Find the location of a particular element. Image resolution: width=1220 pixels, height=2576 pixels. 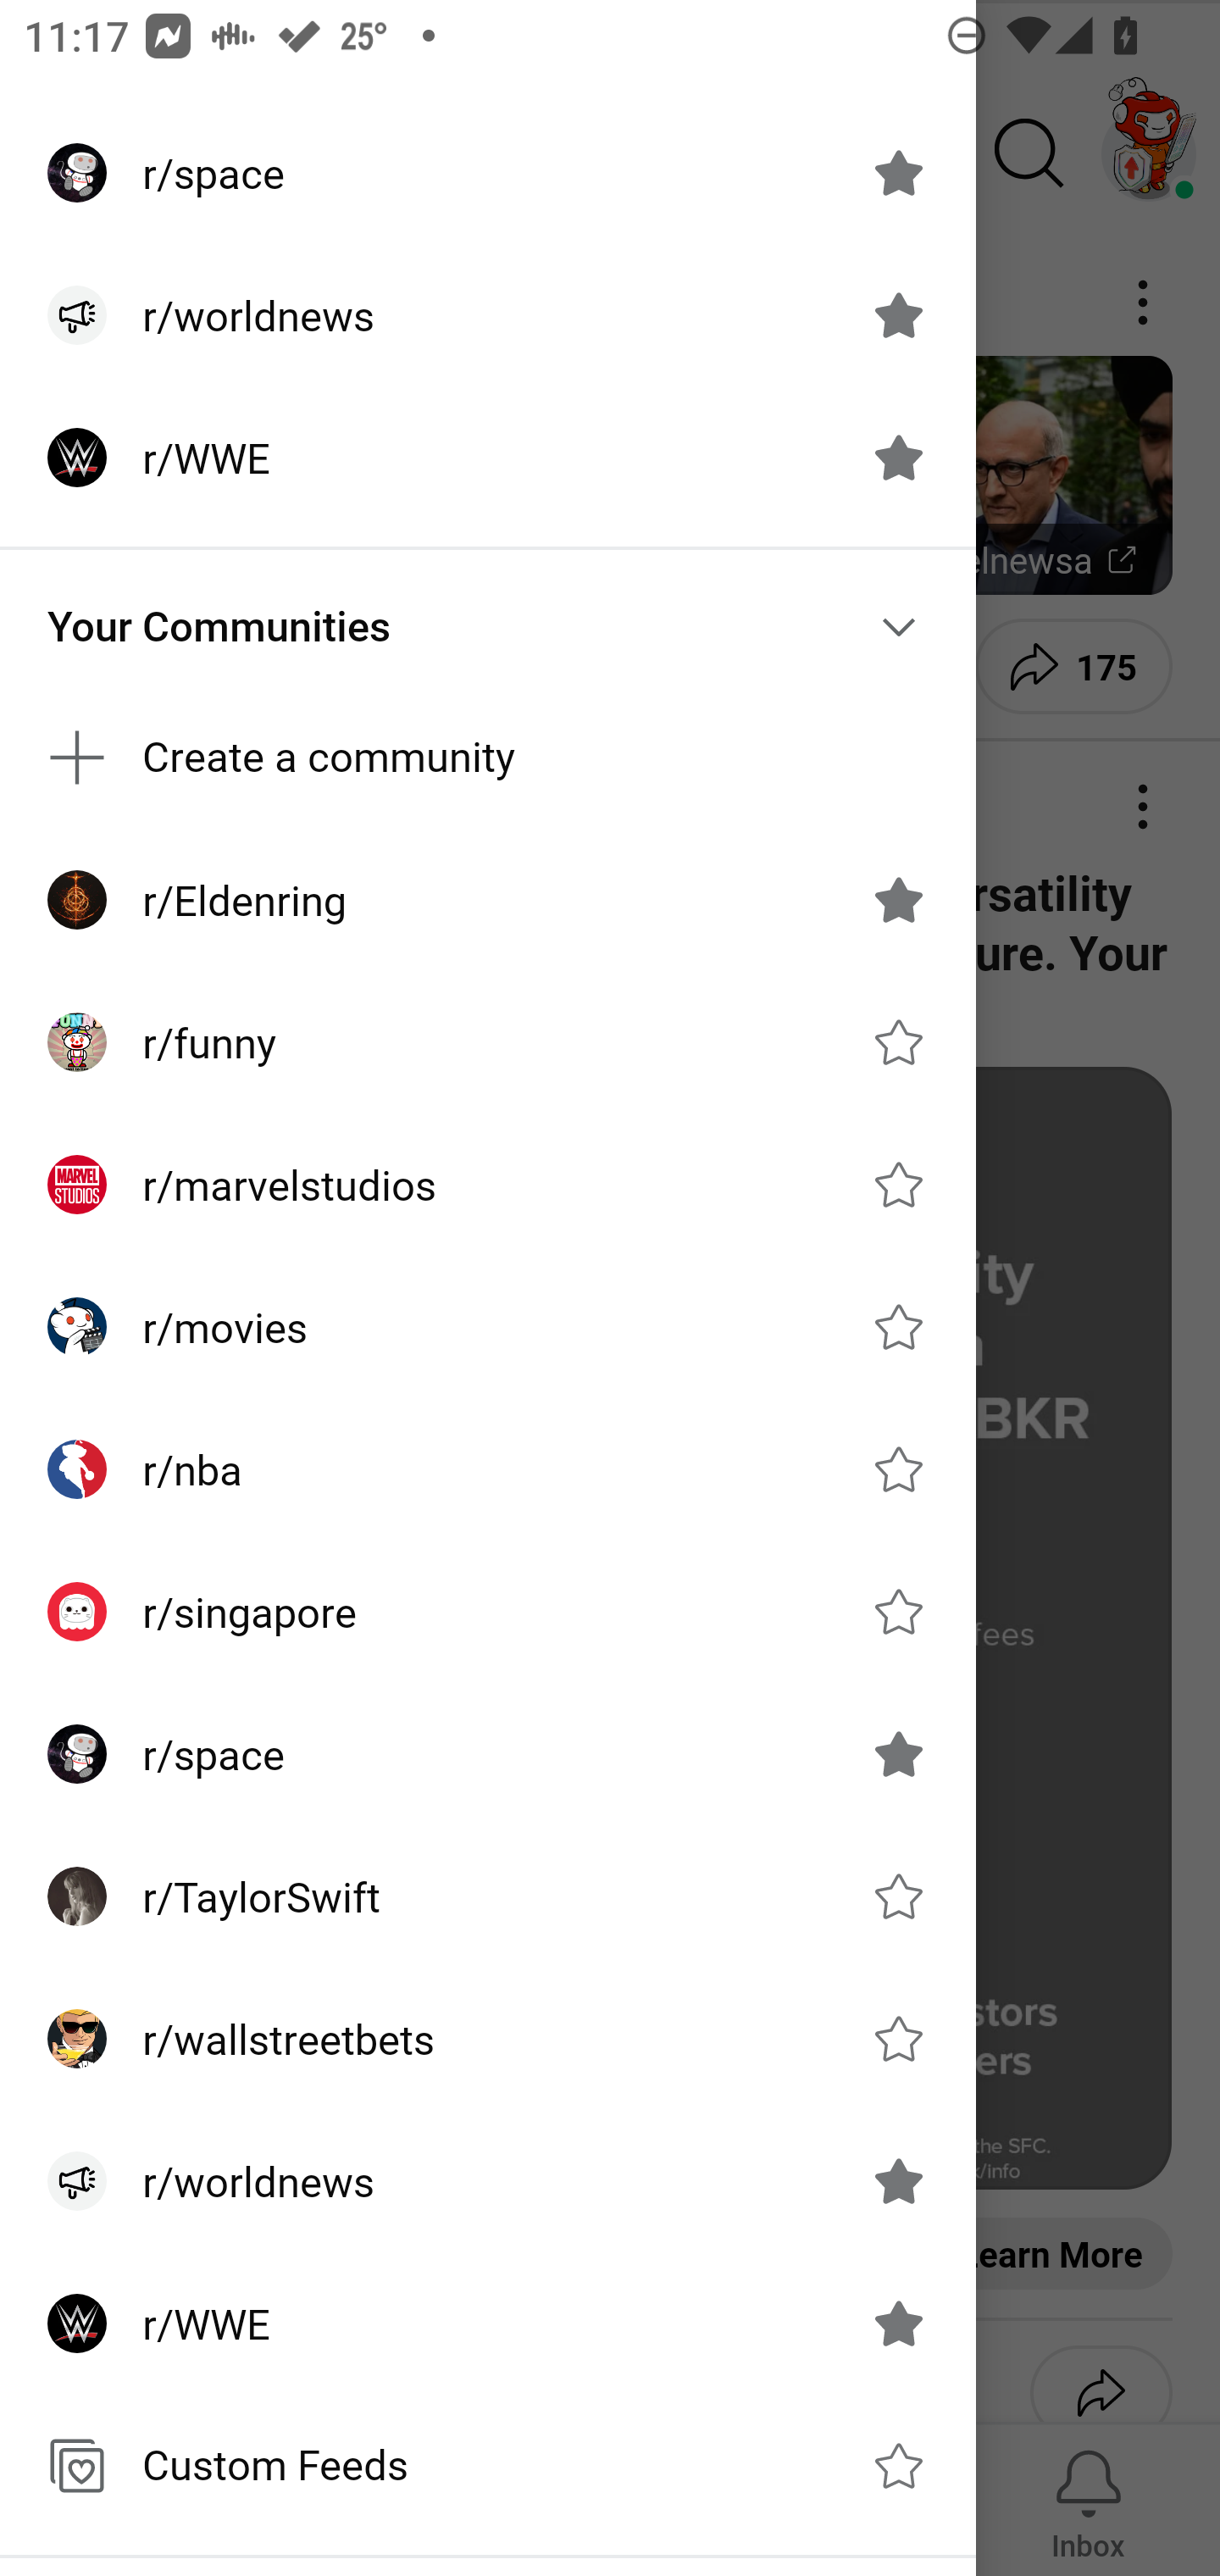

Unfavorite r/Eldenring is located at coordinates (898, 900).